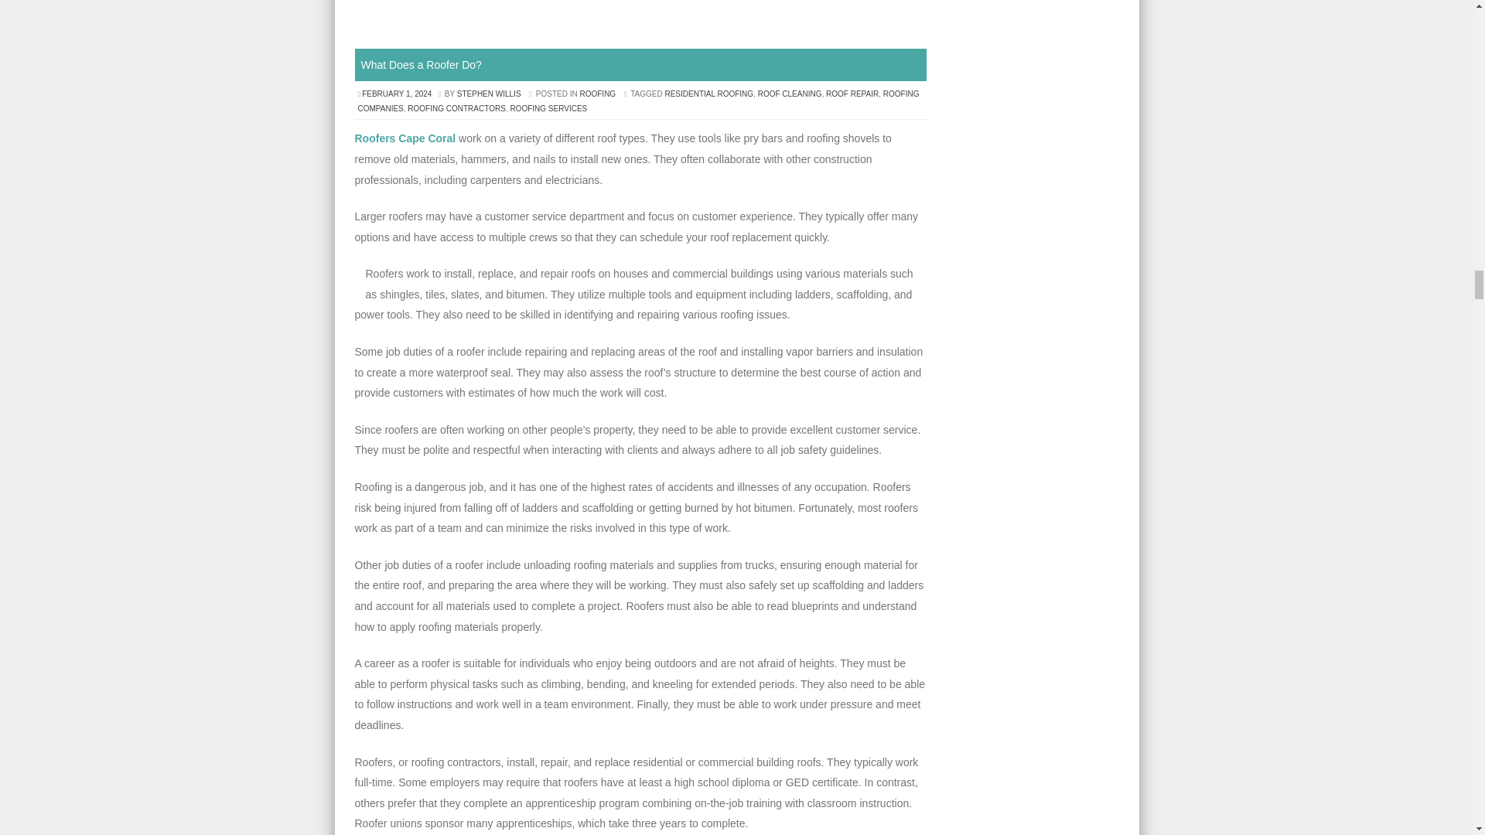 The width and height of the screenshot is (1485, 835). I want to click on View all posts by Stephen Willis, so click(489, 94).